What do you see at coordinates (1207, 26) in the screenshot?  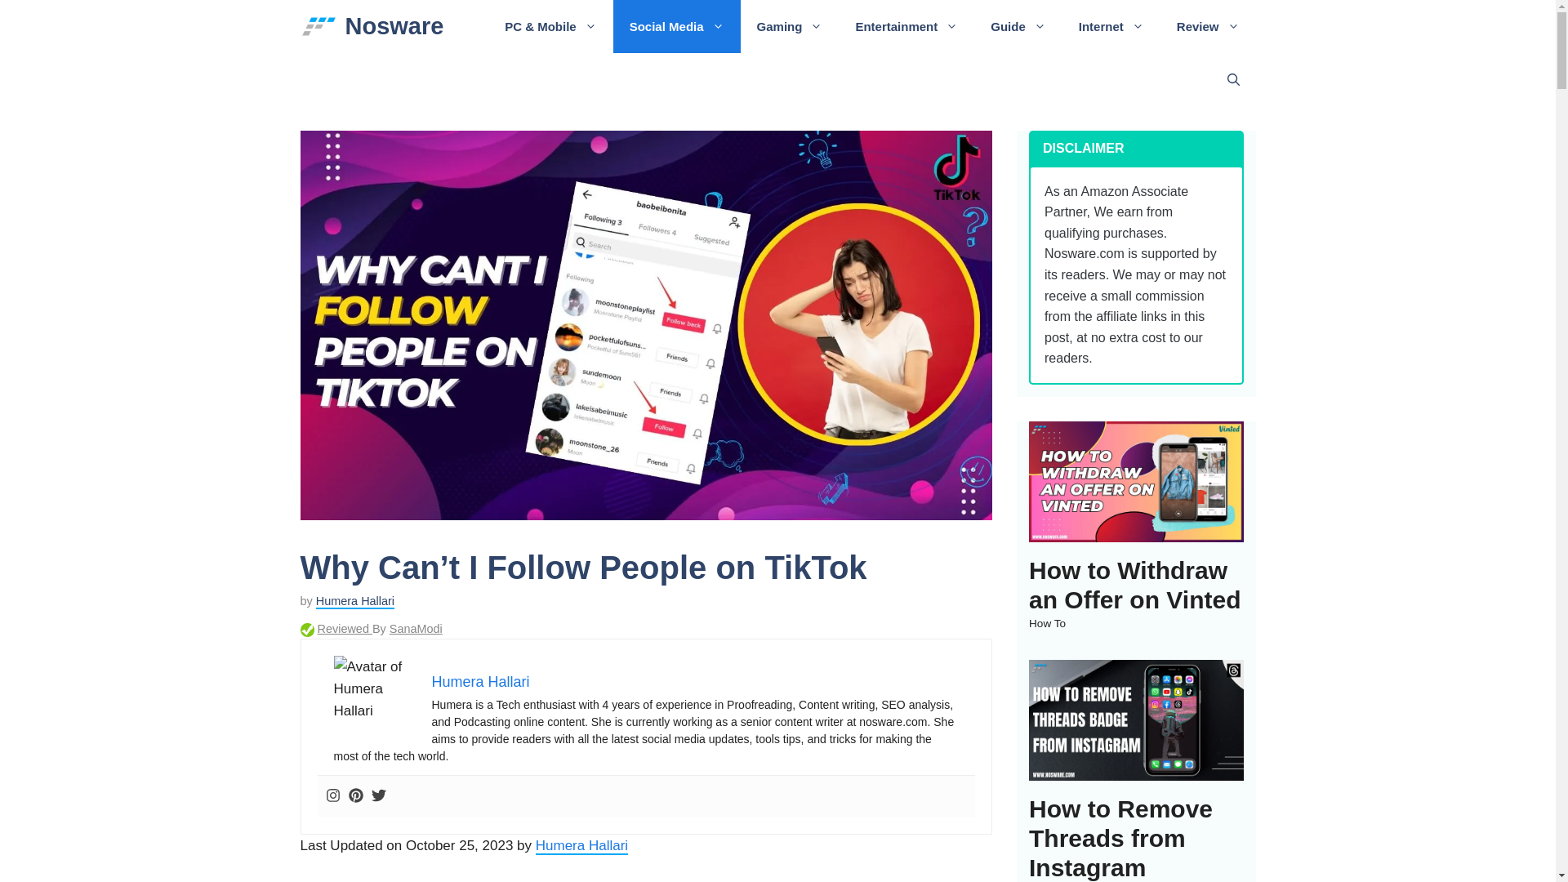 I see `Review` at bounding box center [1207, 26].